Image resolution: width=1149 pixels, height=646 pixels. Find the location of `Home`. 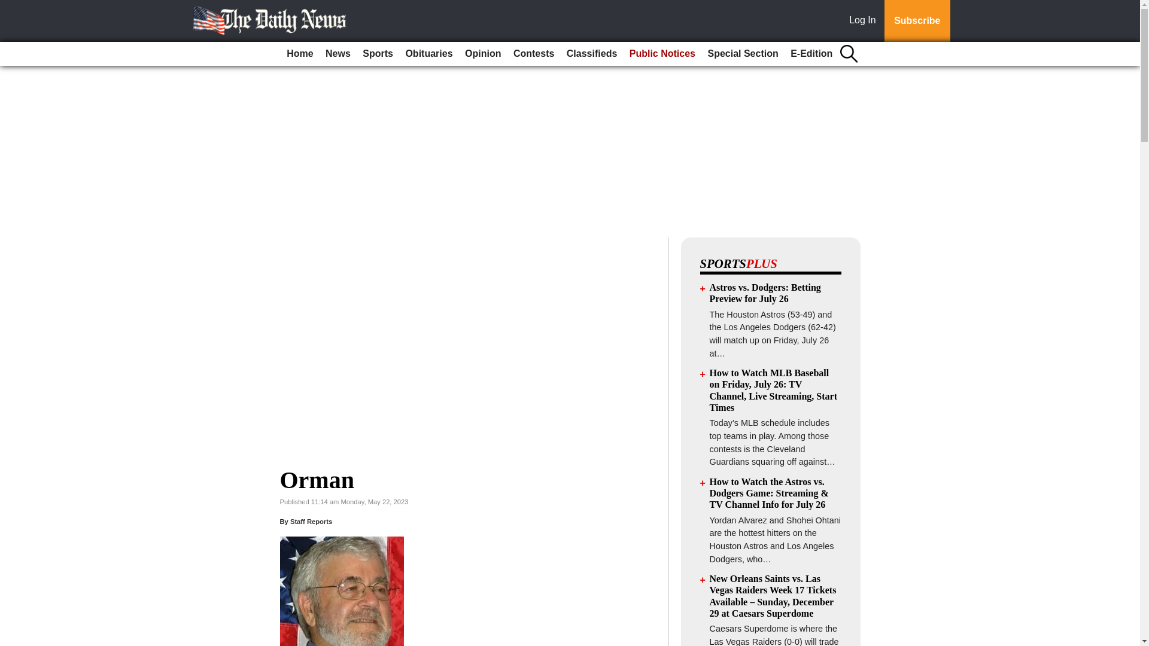

Home is located at coordinates (299, 54).